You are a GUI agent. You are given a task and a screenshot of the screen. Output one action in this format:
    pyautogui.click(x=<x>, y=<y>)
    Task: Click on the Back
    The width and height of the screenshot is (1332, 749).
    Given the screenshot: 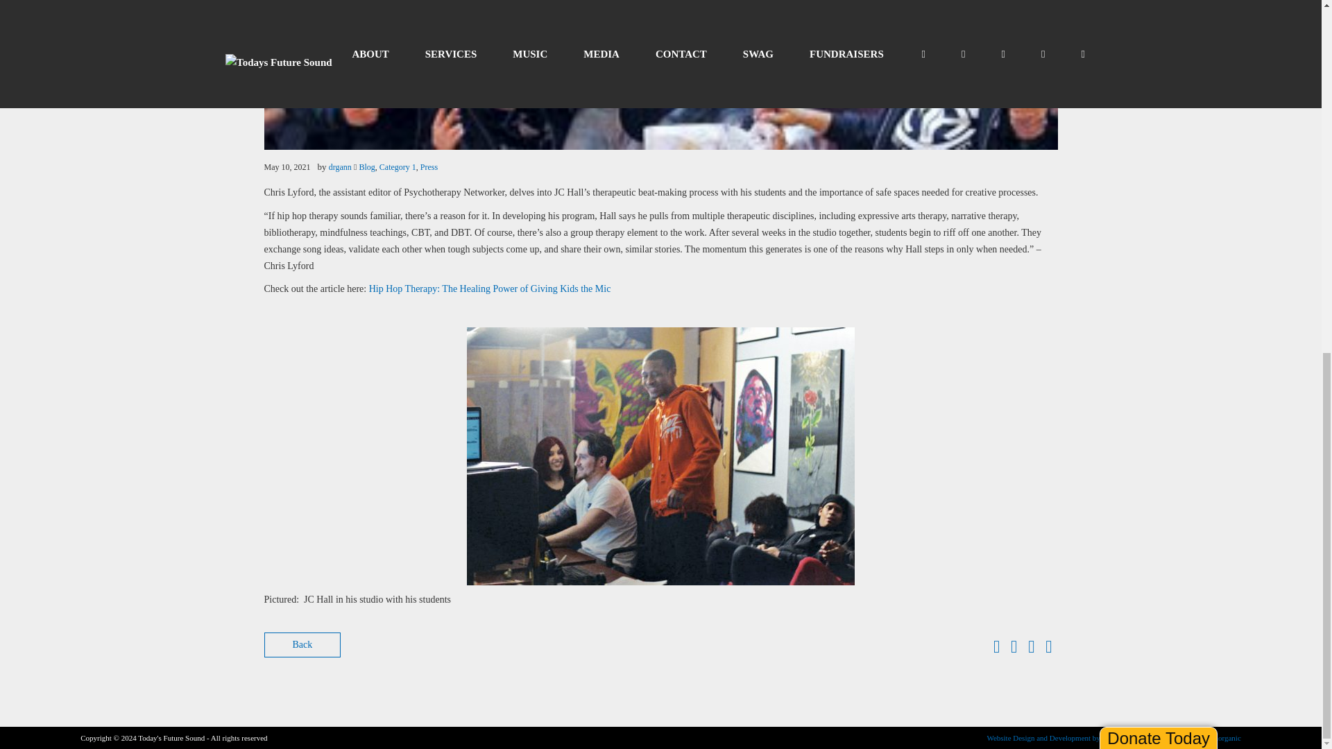 What is the action you would take?
    pyautogui.click(x=302, y=645)
    